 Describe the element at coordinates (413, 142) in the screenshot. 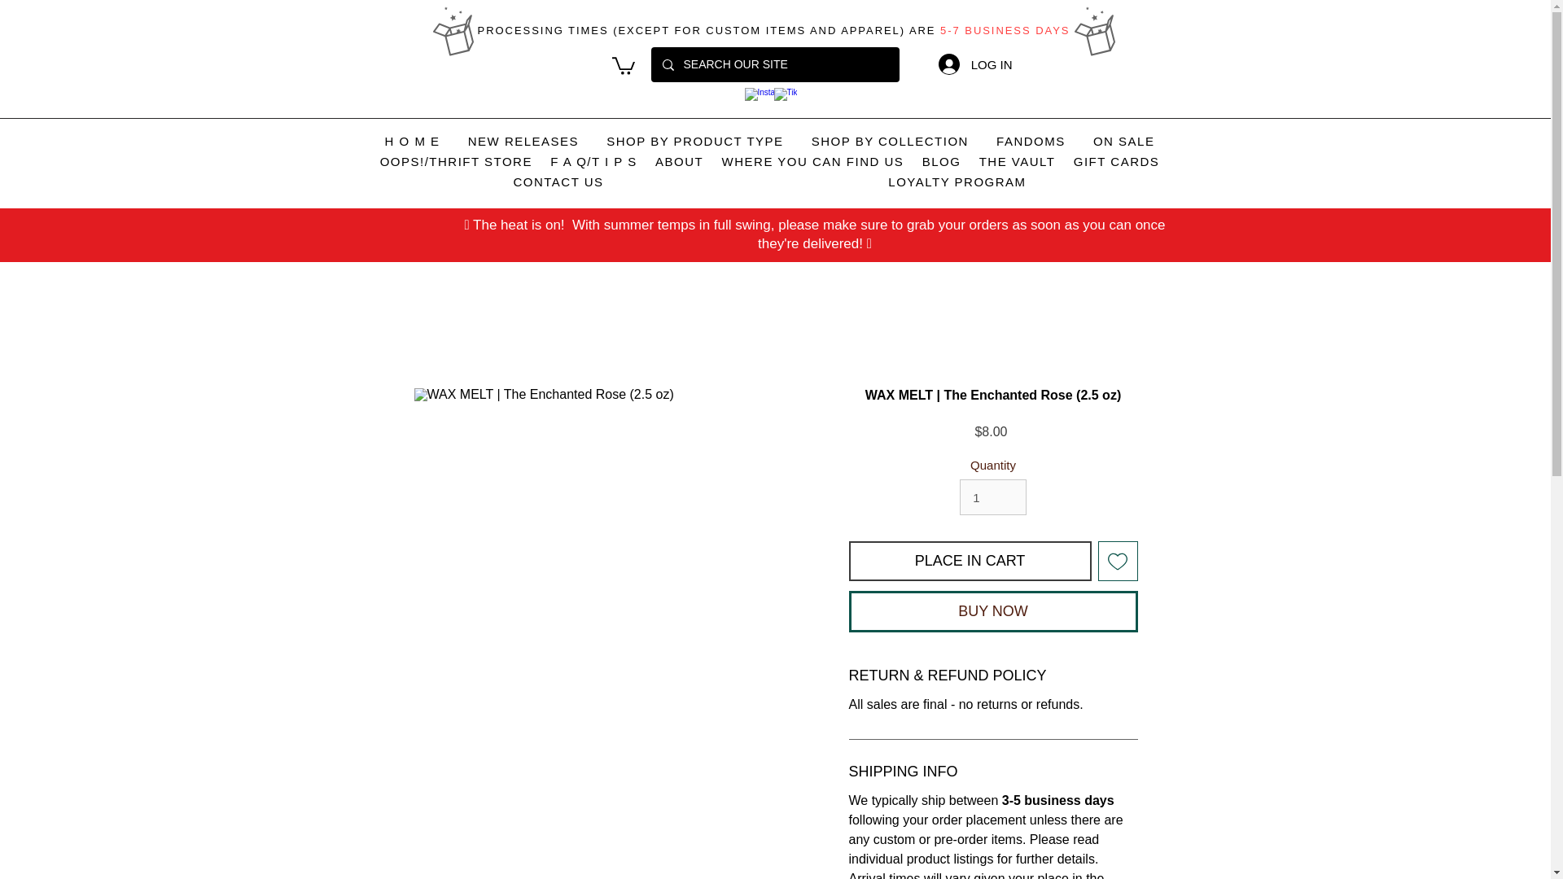

I see `H O M E` at that location.